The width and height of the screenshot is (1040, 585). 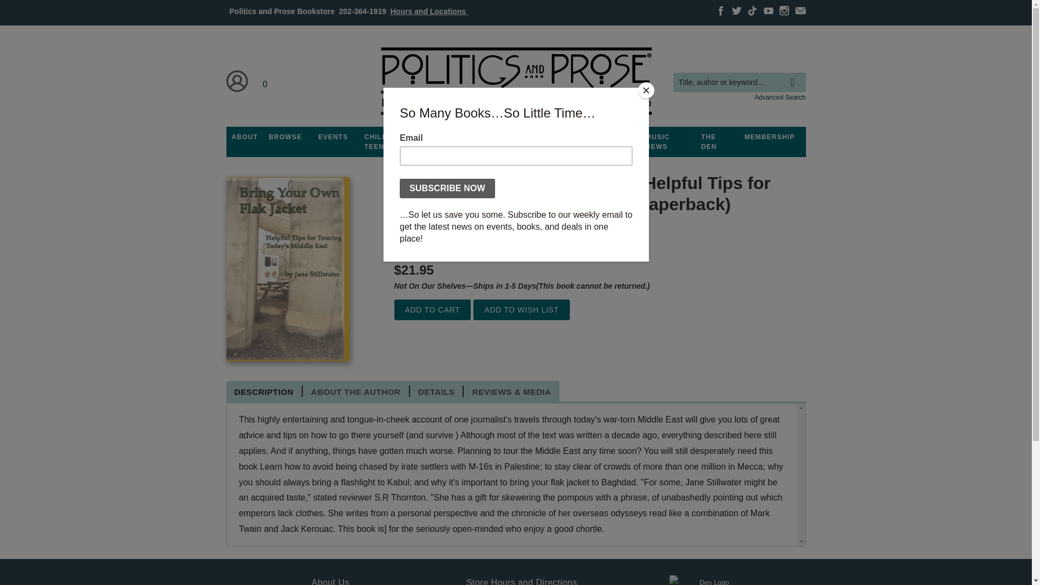 What do you see at coordinates (780, 97) in the screenshot?
I see `Advanced Search` at bounding box center [780, 97].